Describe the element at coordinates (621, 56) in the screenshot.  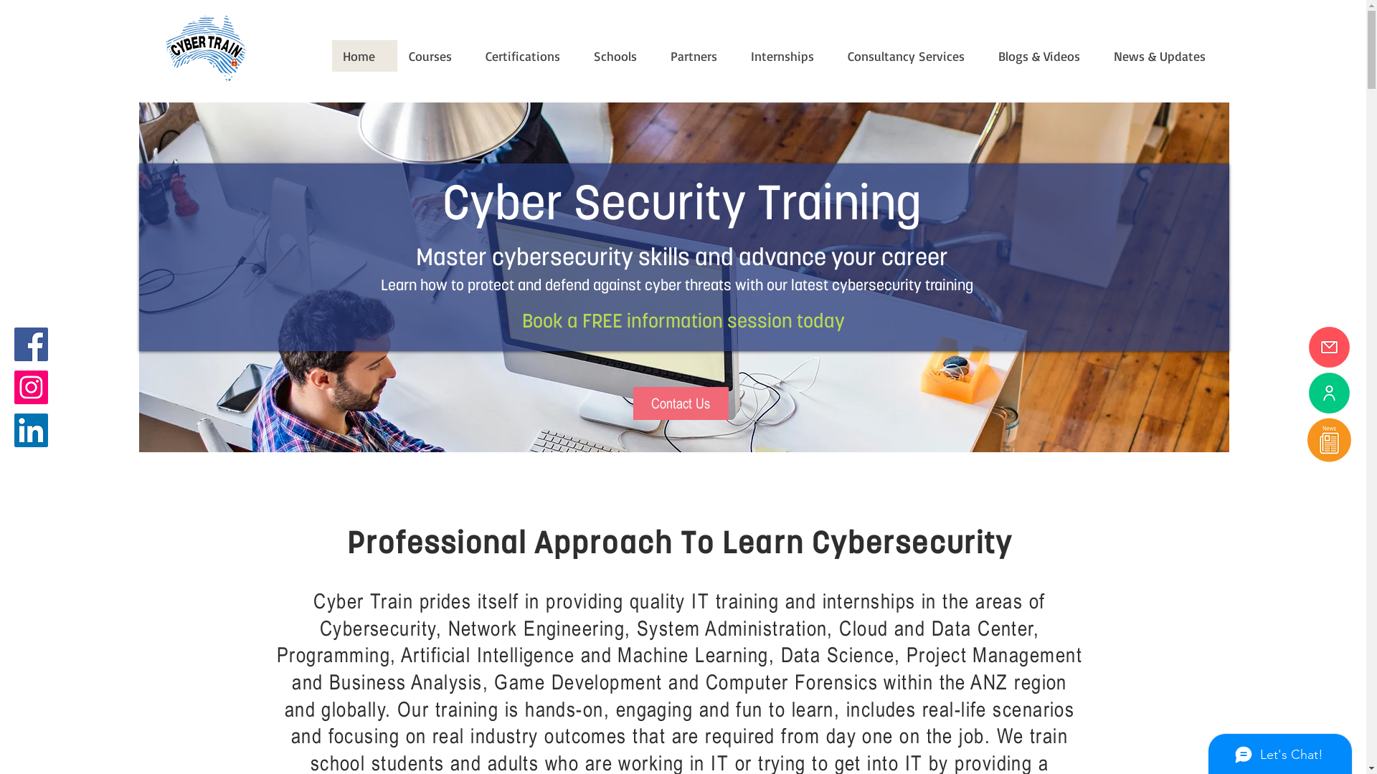
I see `Schools` at that location.